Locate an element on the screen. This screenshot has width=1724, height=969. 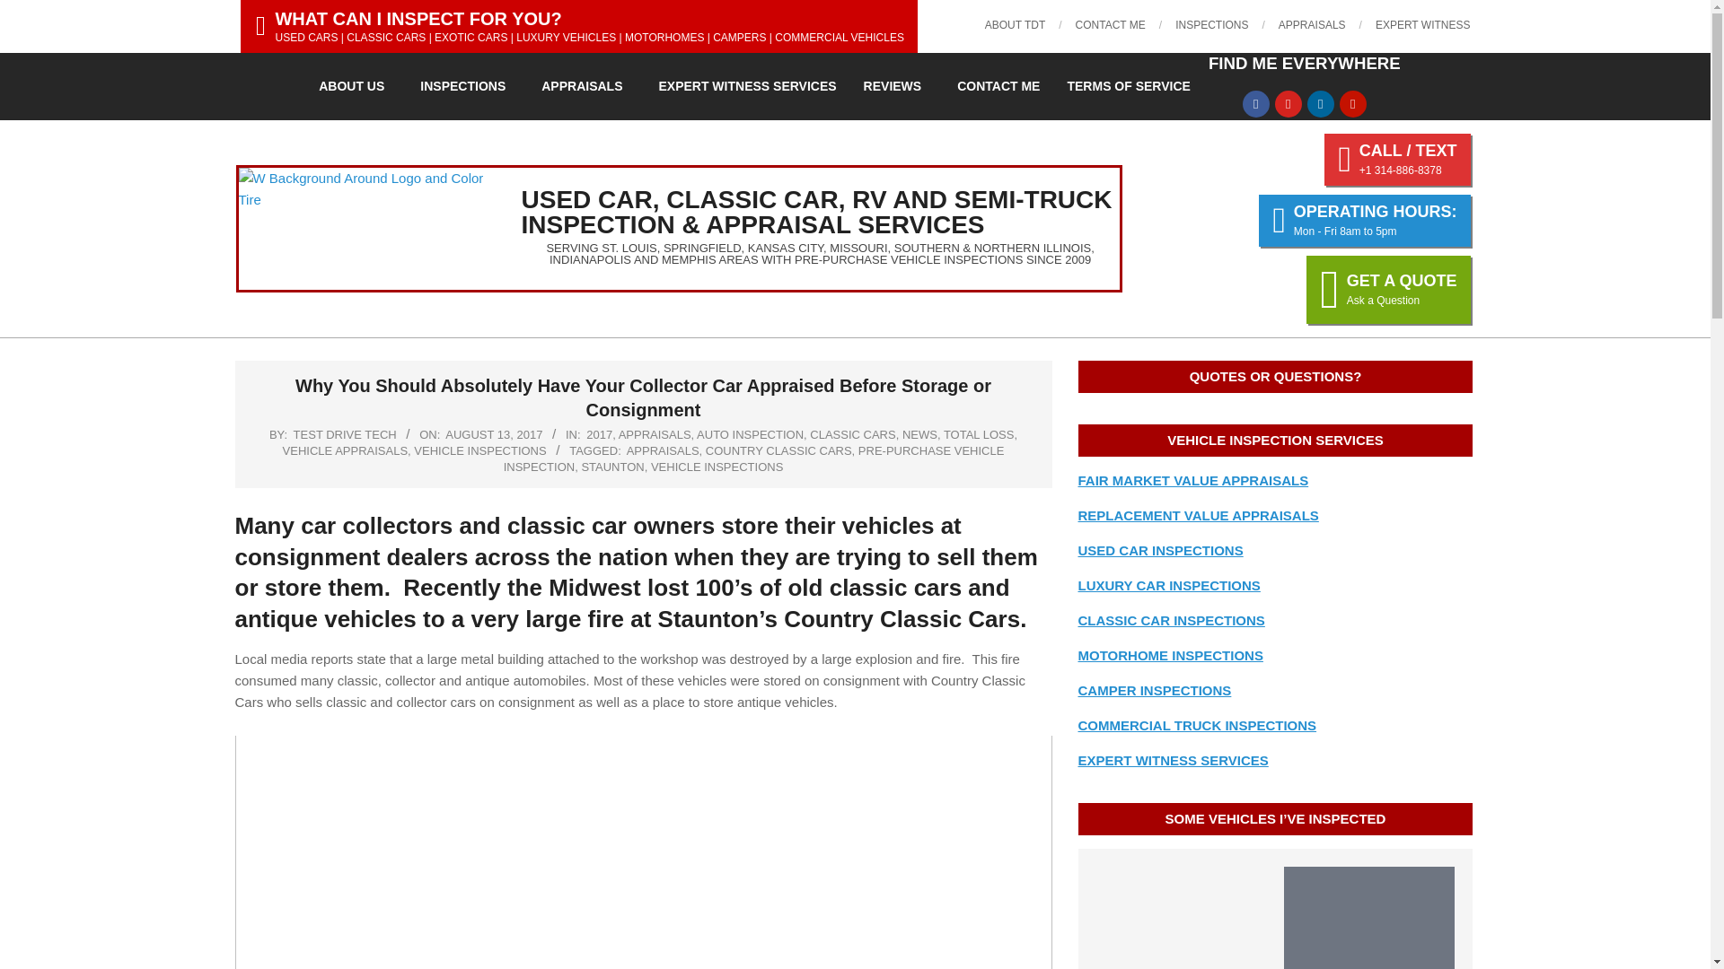
2017 is located at coordinates (598, 434).